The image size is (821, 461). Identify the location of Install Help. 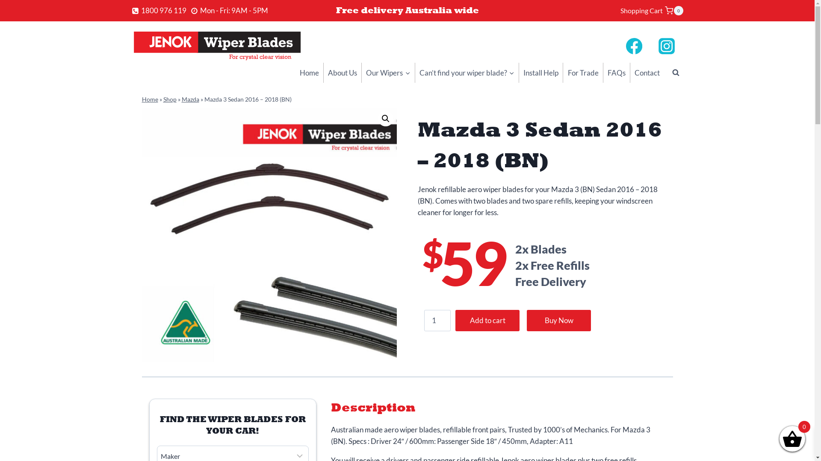
(541, 73).